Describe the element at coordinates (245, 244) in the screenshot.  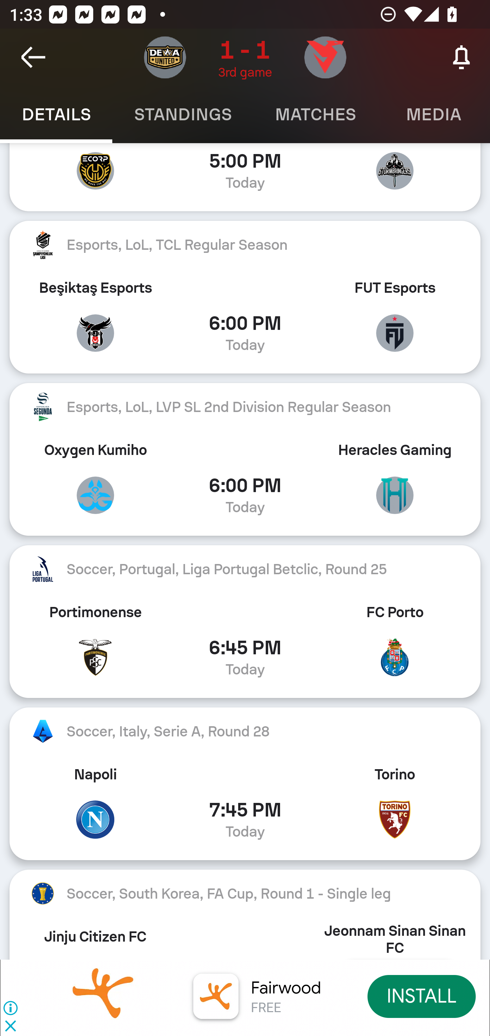
I see `Esports, LoL, TCL Regular Season` at that location.